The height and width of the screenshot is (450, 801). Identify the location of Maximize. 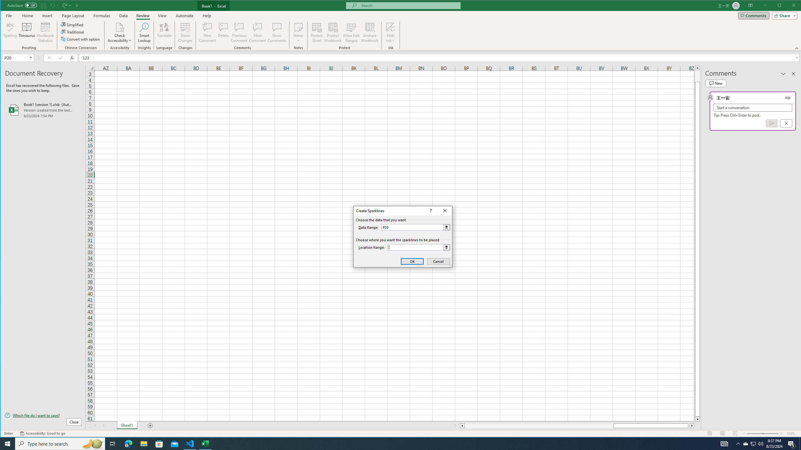
(753, 444).